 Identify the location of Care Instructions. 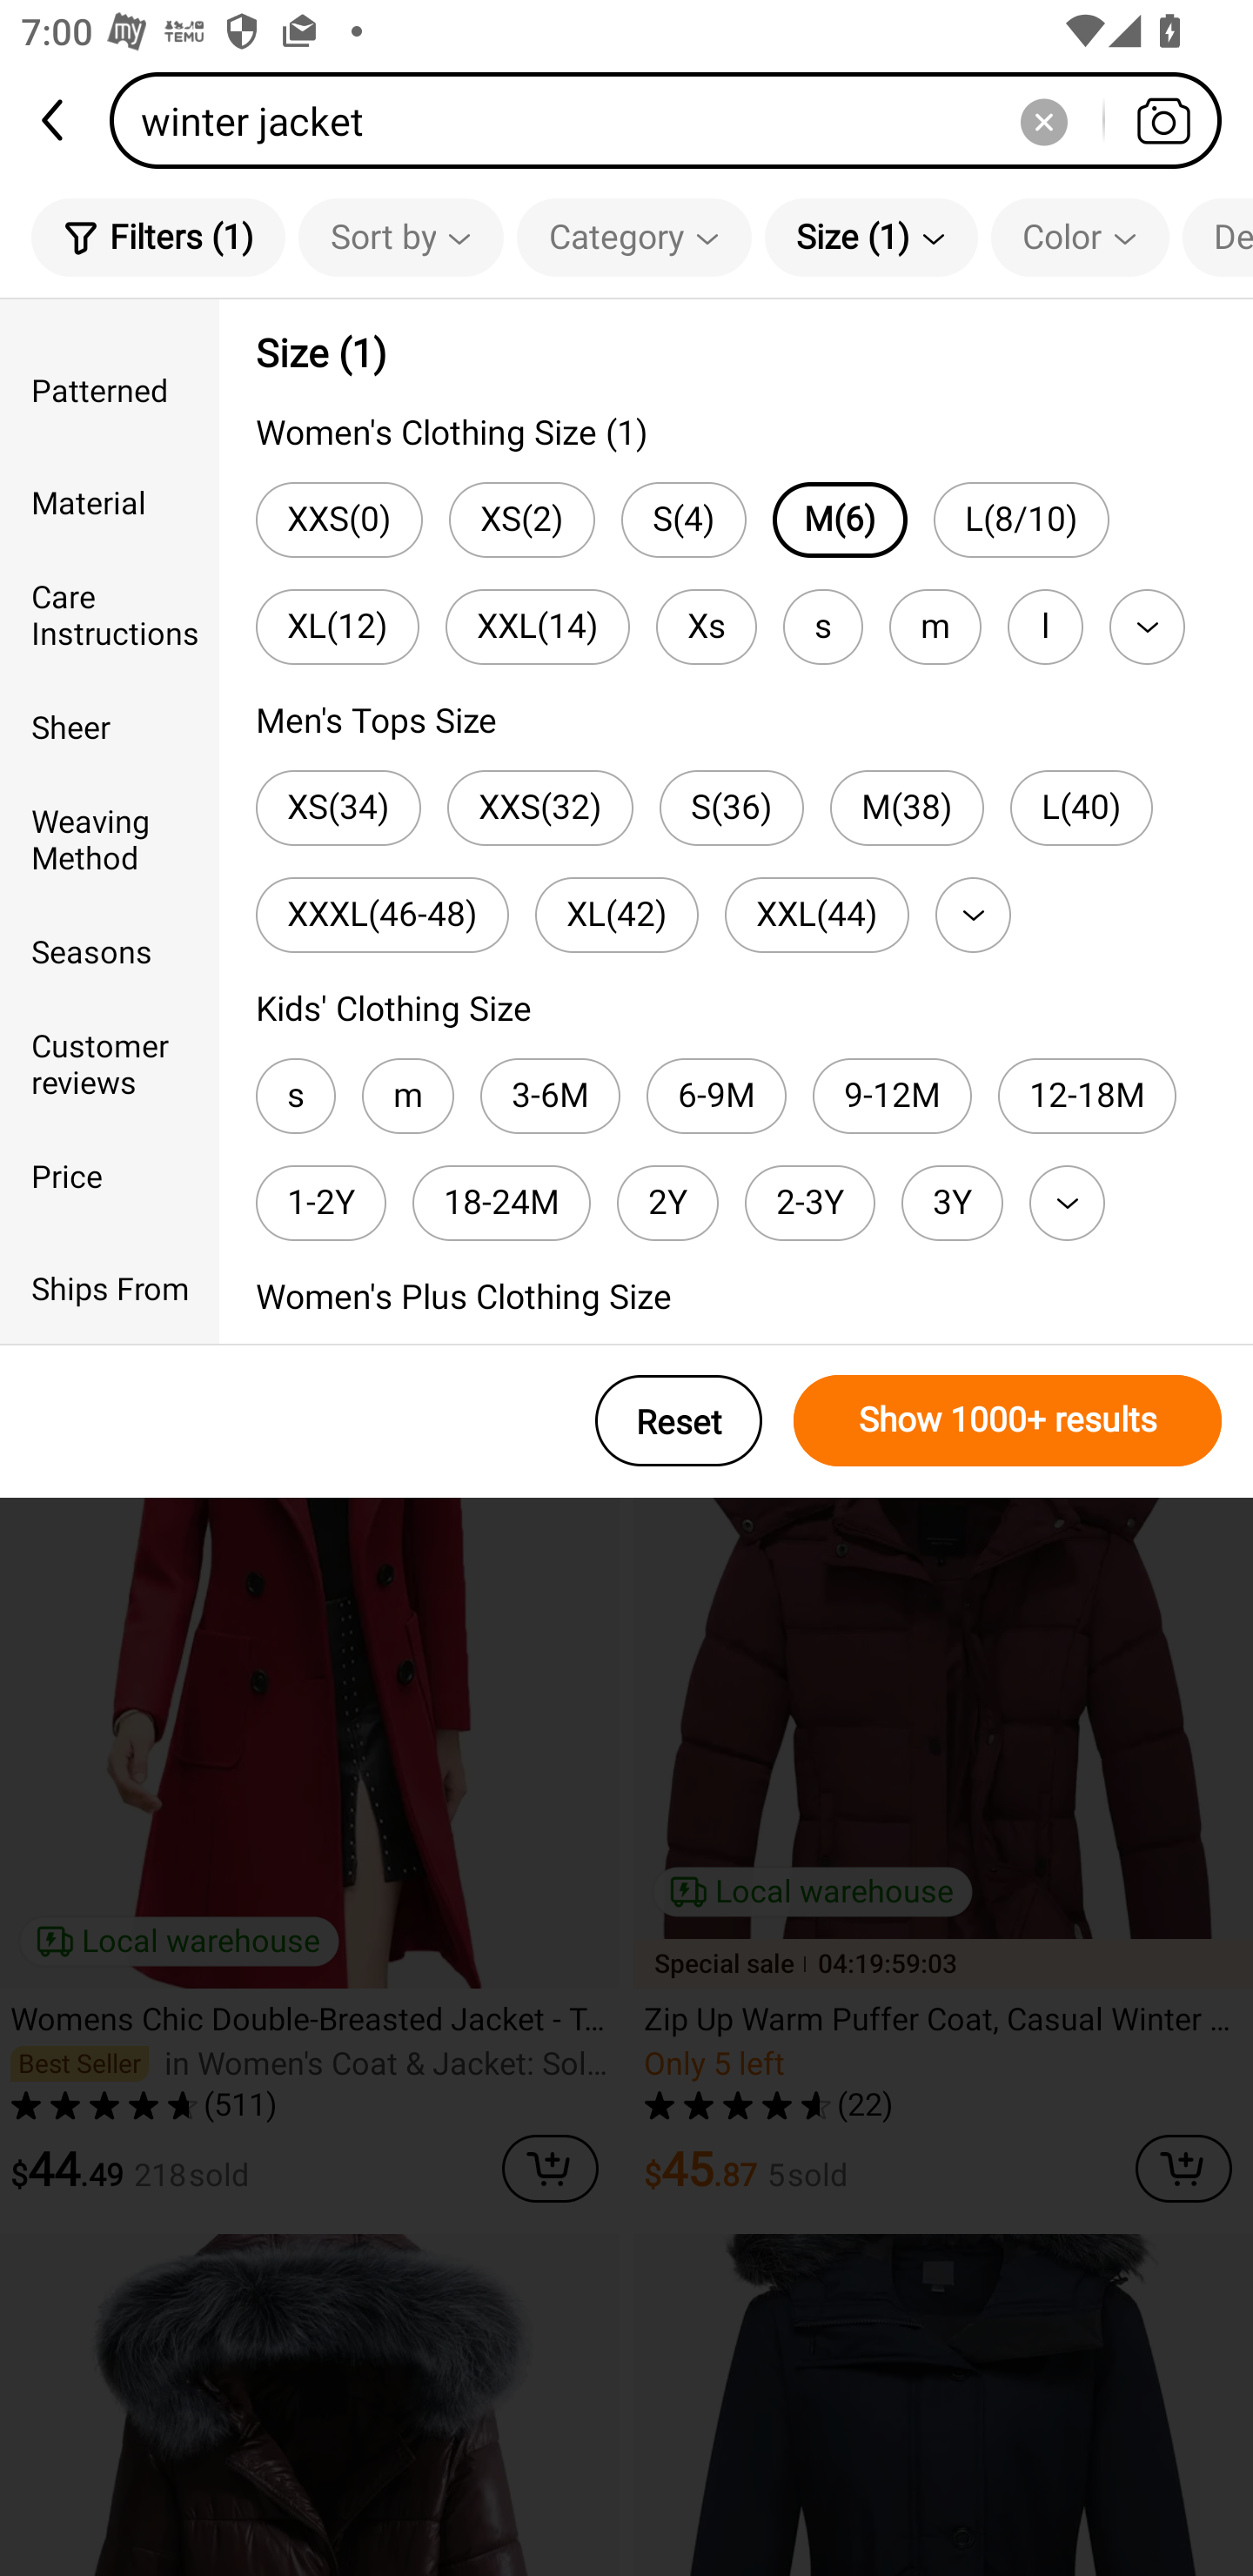
(110, 614).